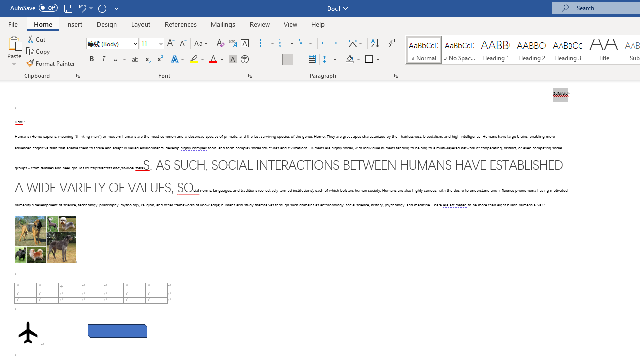 This screenshot has height=360, width=640. Describe the element at coordinates (82, 8) in the screenshot. I see `Undo Paragraph Alignment` at that location.